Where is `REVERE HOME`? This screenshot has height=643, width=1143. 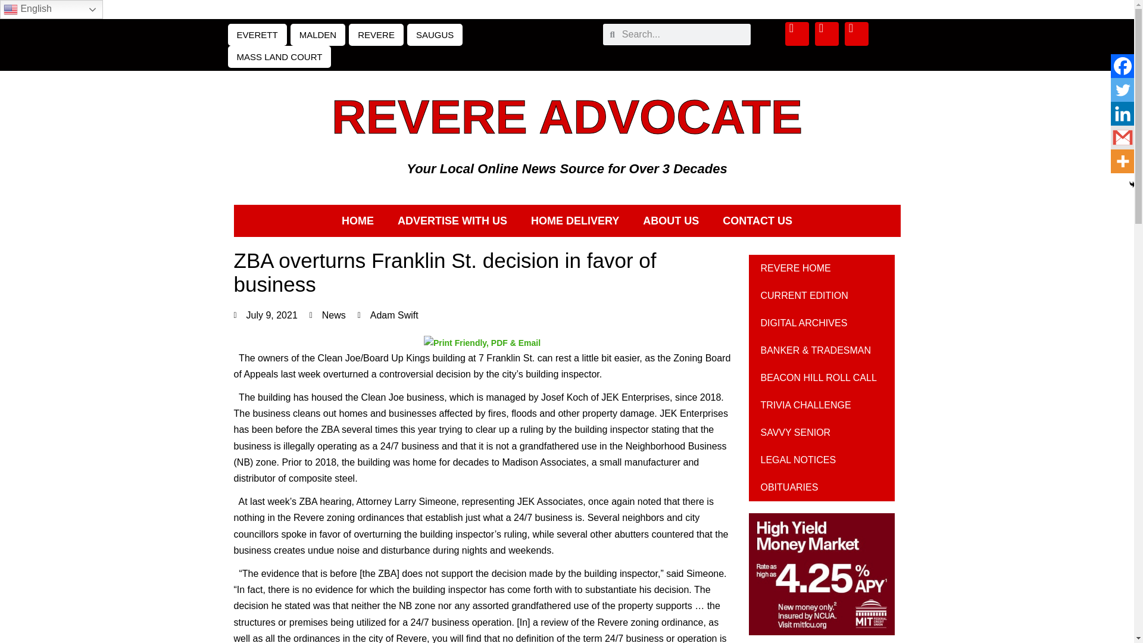
REVERE HOME is located at coordinates (822, 268).